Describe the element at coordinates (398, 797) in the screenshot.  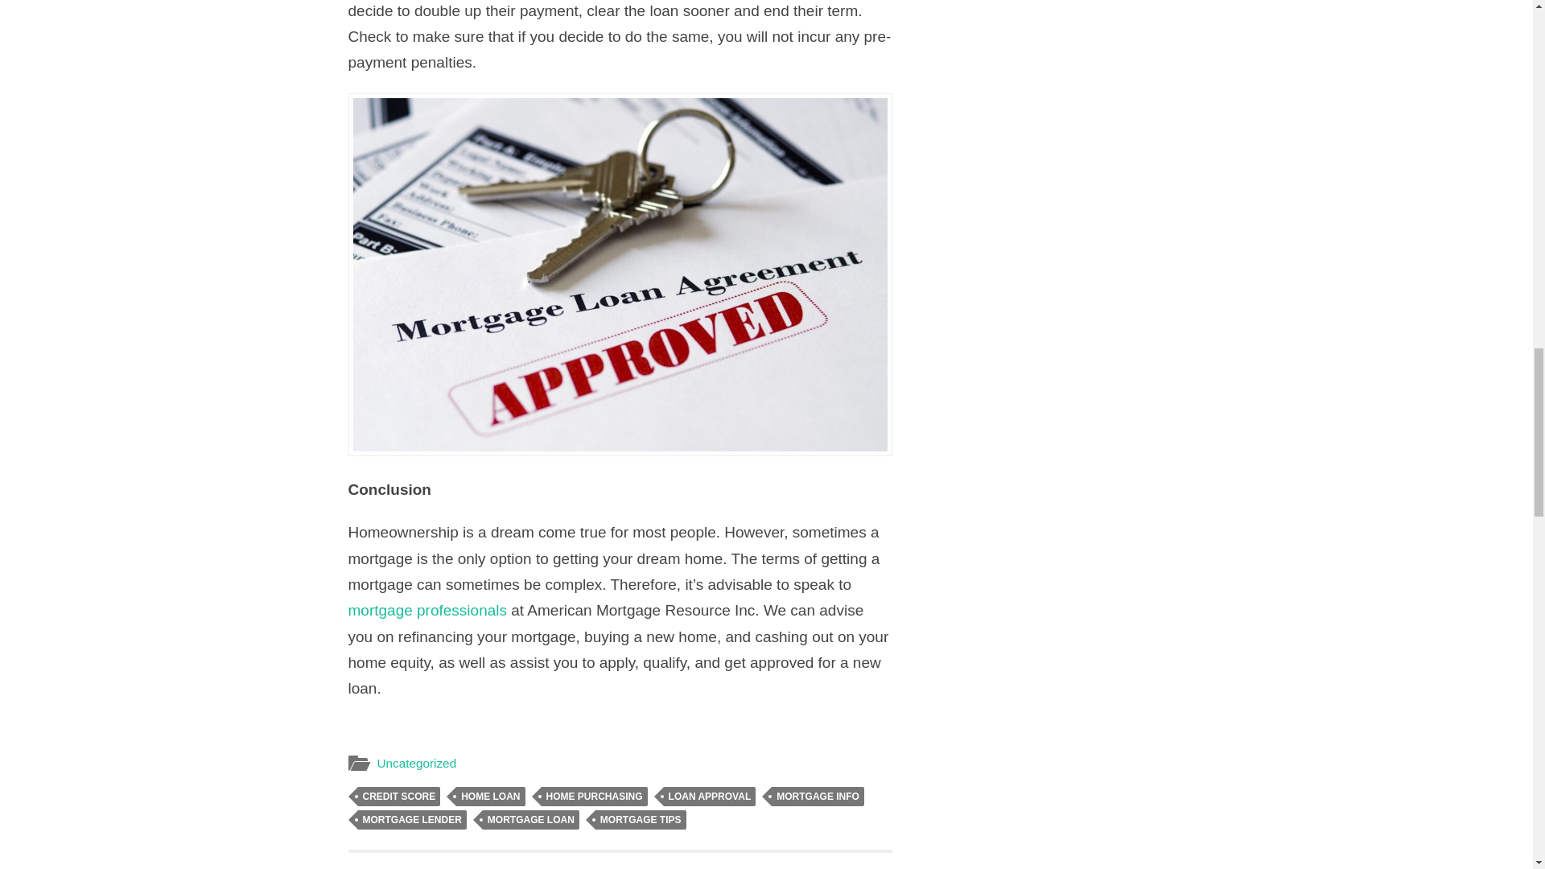
I see `MORTGAGE INFO` at that location.